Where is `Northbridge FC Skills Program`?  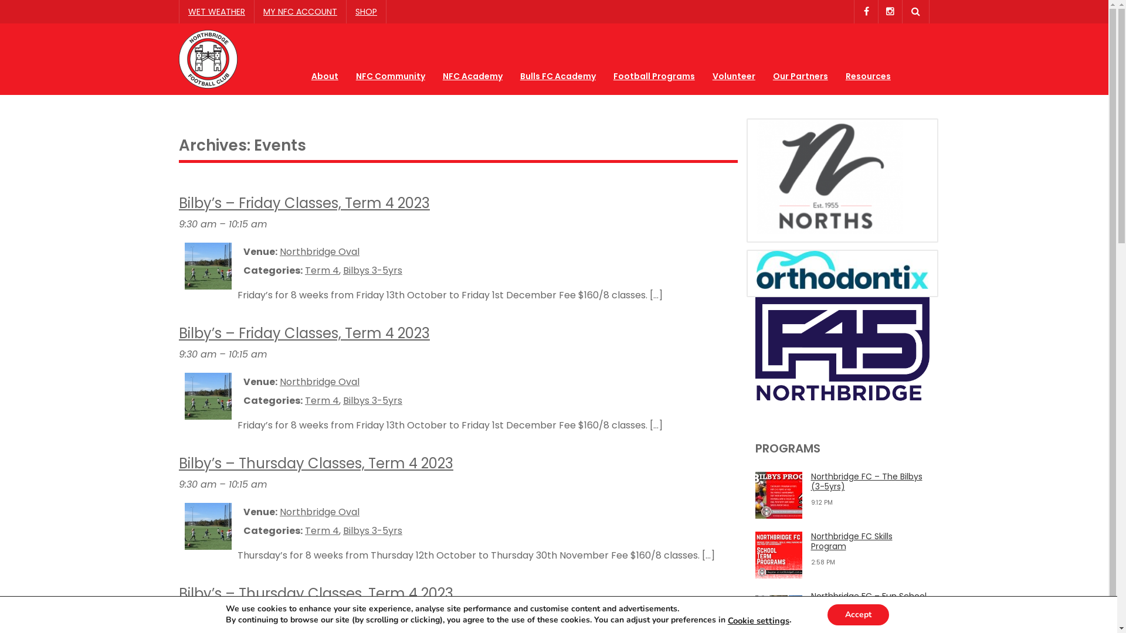 Northbridge FC Skills Program is located at coordinates (779, 555).